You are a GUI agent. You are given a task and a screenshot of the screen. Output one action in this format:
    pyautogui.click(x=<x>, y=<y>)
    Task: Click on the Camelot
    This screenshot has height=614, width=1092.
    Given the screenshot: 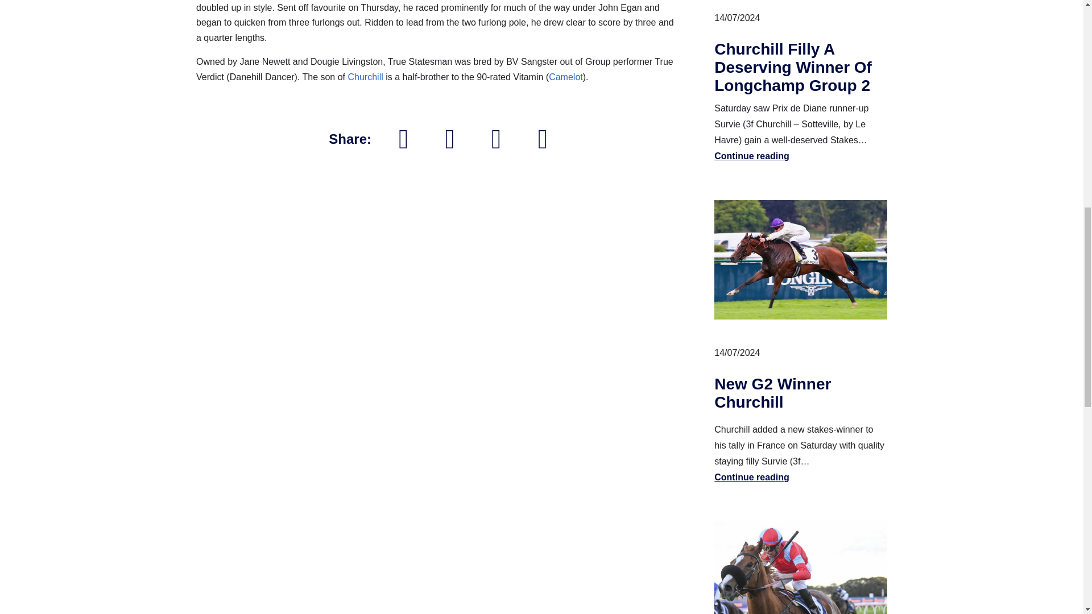 What is the action you would take?
    pyautogui.click(x=566, y=77)
    